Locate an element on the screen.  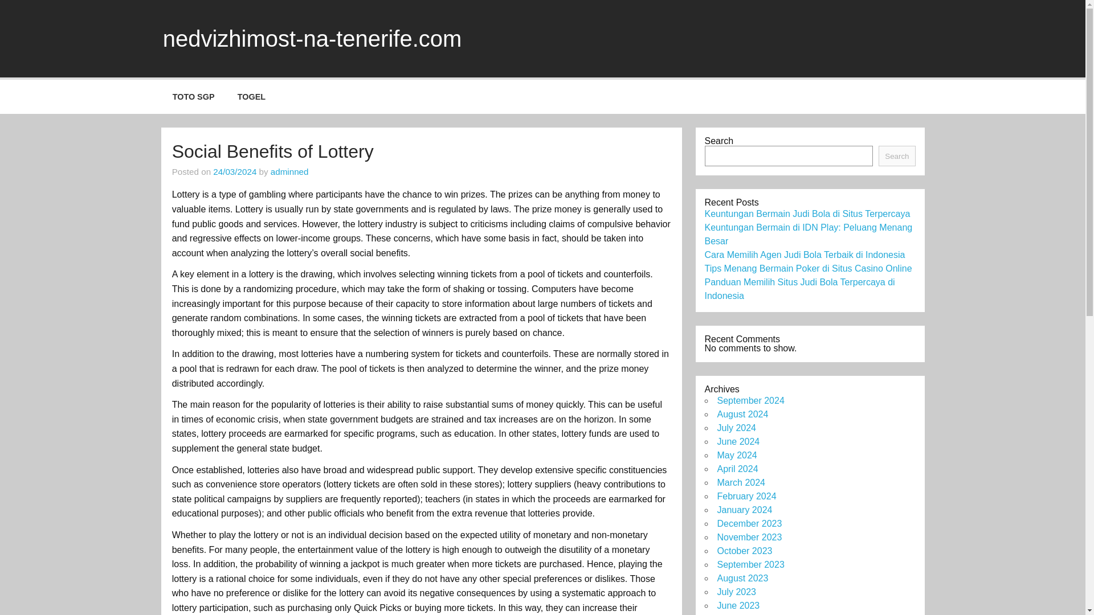
October 2023 is located at coordinates (744, 551).